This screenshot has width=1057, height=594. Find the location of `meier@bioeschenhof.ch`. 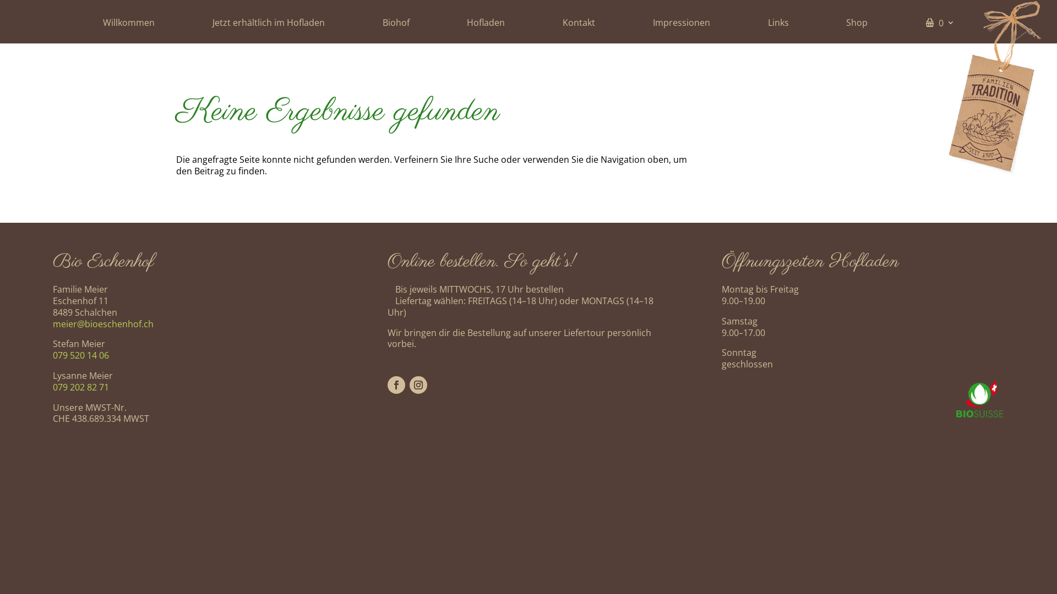

meier@bioeschenhof.ch is located at coordinates (103, 324).